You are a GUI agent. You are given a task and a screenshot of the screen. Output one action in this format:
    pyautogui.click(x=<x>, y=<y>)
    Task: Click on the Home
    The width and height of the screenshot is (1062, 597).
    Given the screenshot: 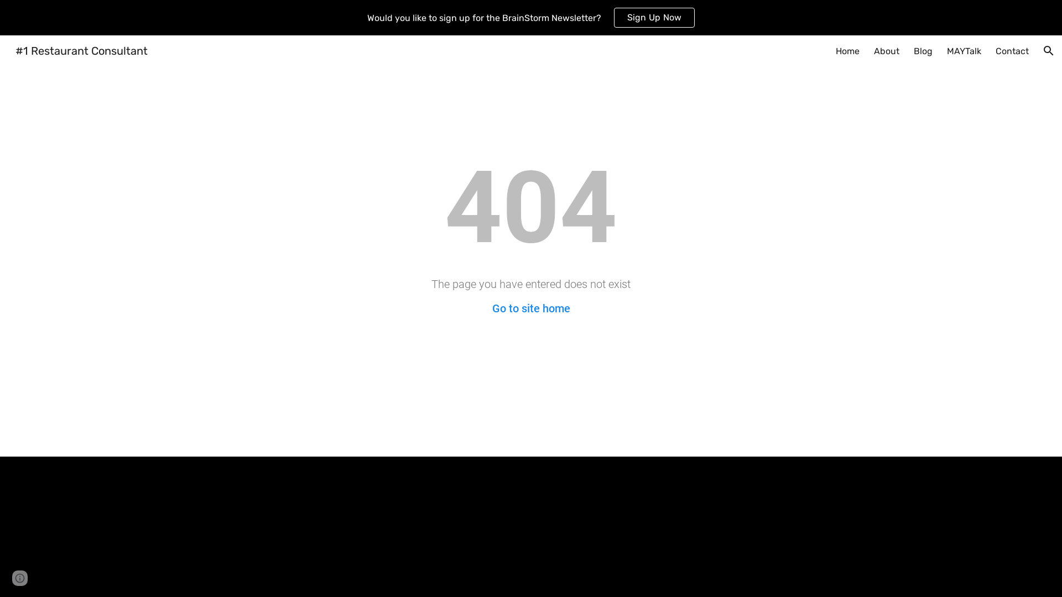 What is the action you would take?
    pyautogui.click(x=847, y=51)
    